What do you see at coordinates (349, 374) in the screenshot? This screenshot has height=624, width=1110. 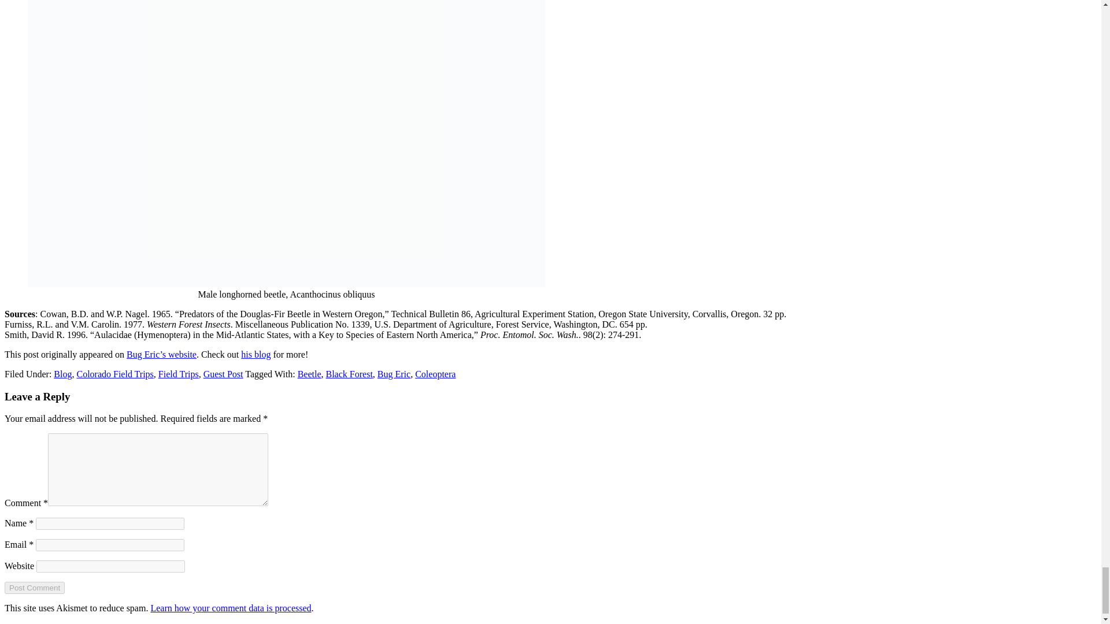 I see `Black Forest` at bounding box center [349, 374].